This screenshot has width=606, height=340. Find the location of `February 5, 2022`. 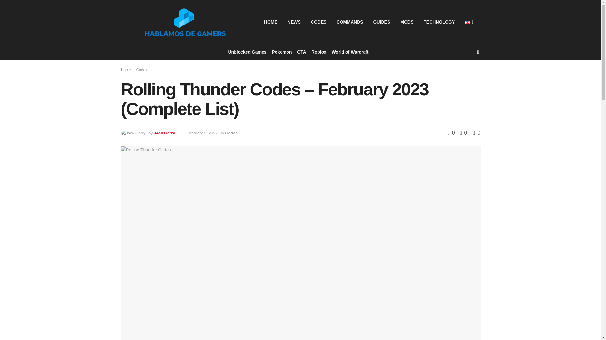

February 5, 2022 is located at coordinates (202, 133).